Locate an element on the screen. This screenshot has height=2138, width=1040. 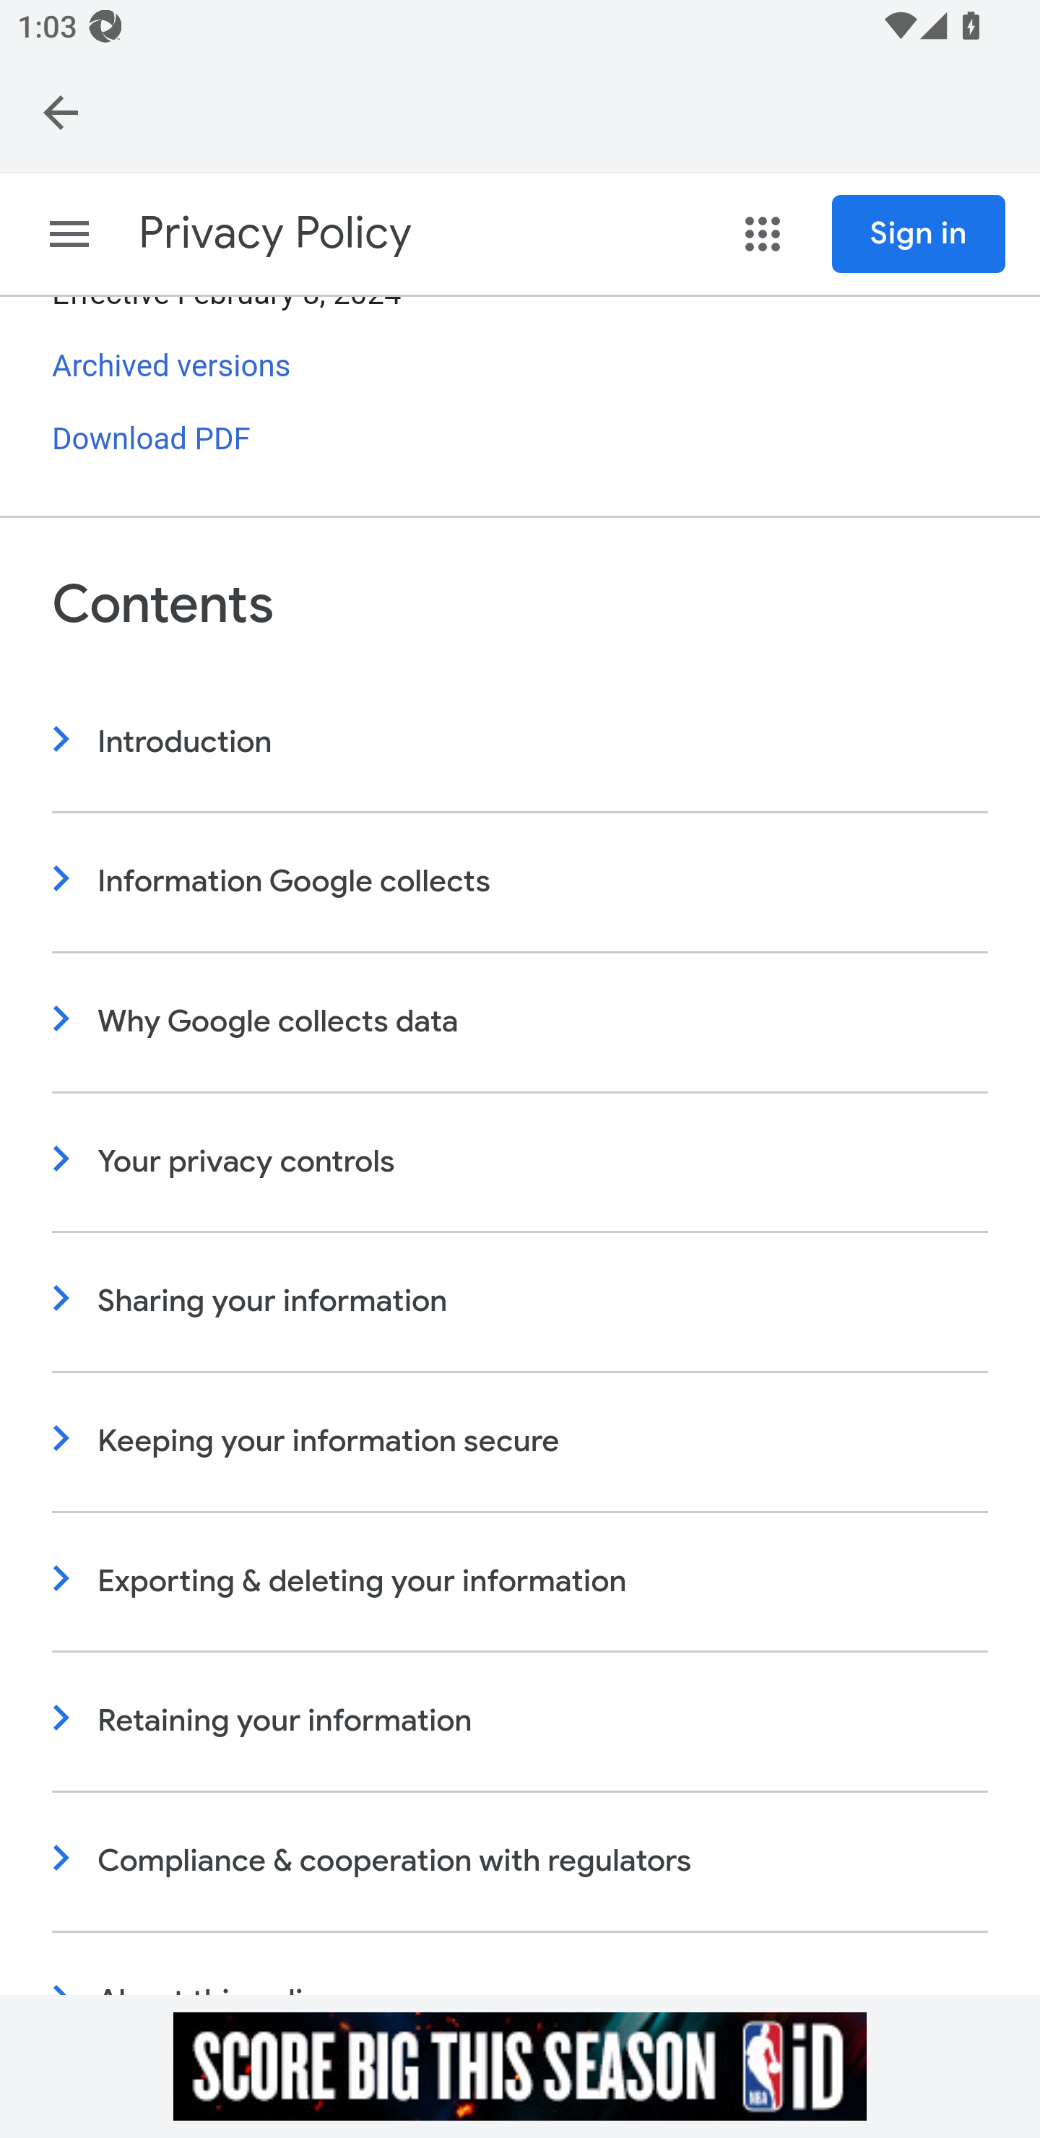
Information Google collects is located at coordinates (520, 884).